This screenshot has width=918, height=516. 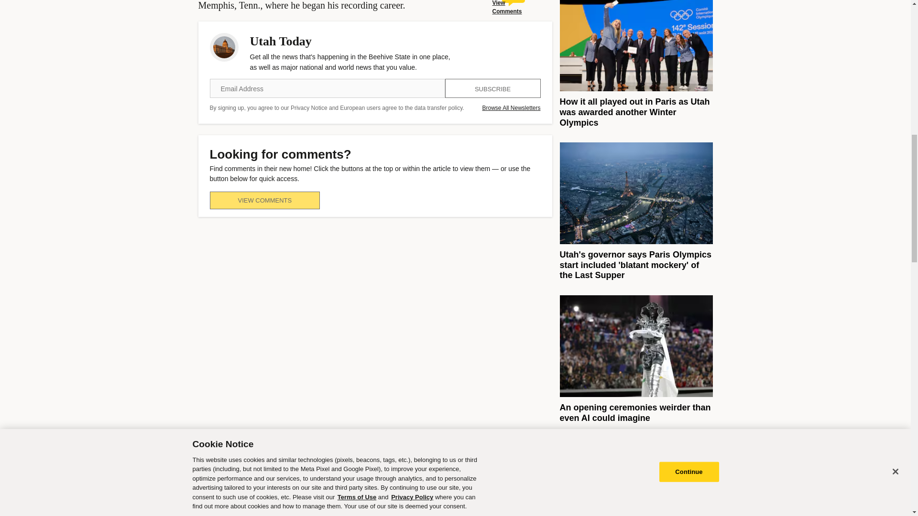 I want to click on Browse All Newsletters, so click(x=511, y=108).